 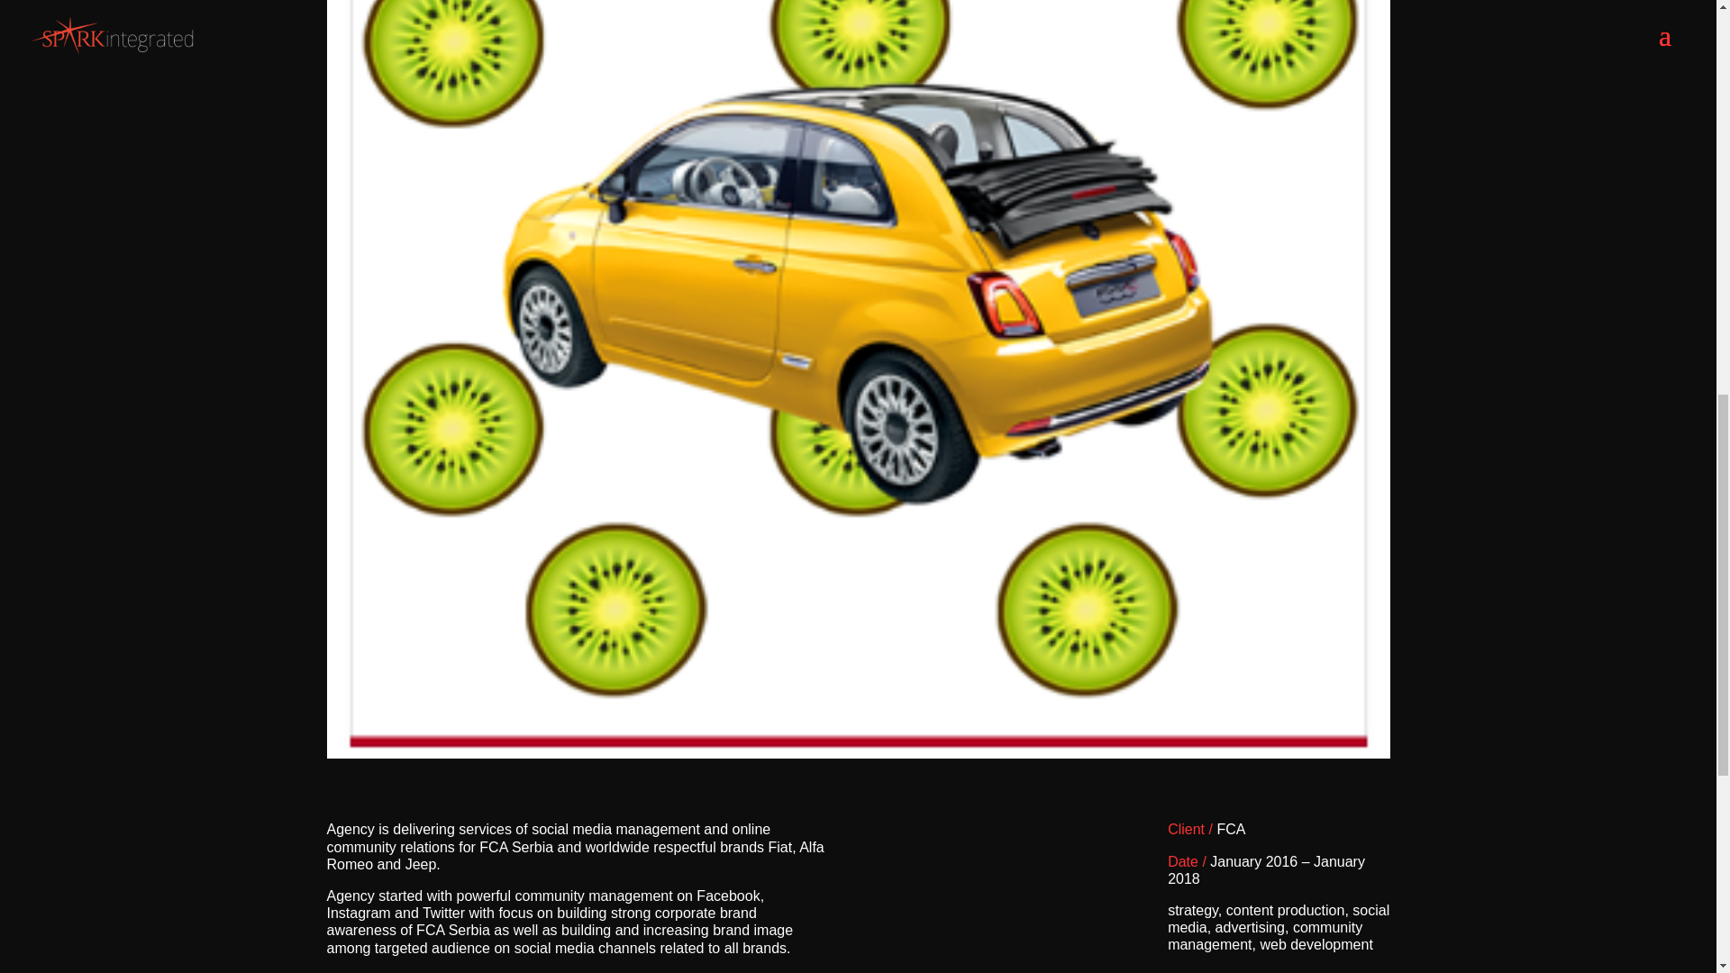 What do you see at coordinates (880, 728) in the screenshot?
I see `6` at bounding box center [880, 728].